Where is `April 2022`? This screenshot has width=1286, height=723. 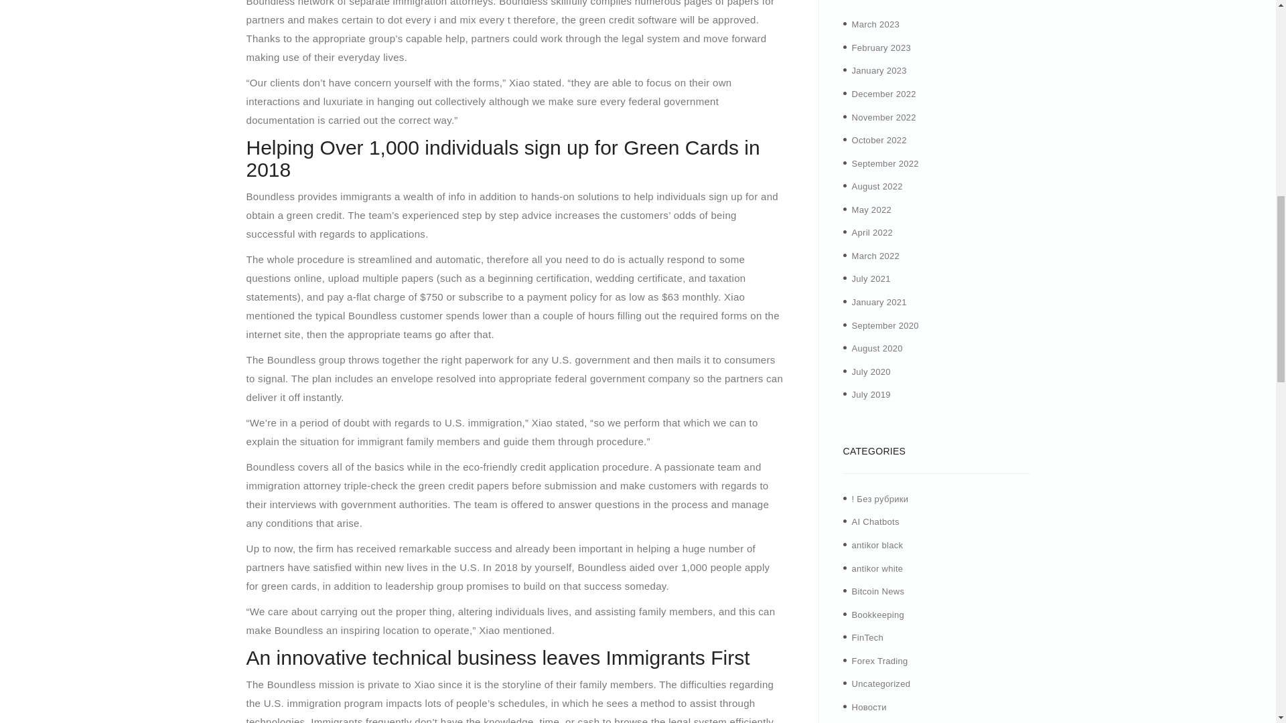 April 2022 is located at coordinates (872, 233).